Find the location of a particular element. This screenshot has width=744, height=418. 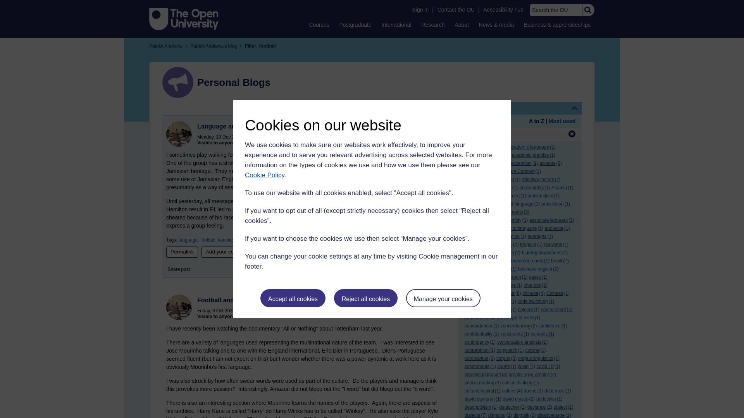

Courses is located at coordinates (319, 24).